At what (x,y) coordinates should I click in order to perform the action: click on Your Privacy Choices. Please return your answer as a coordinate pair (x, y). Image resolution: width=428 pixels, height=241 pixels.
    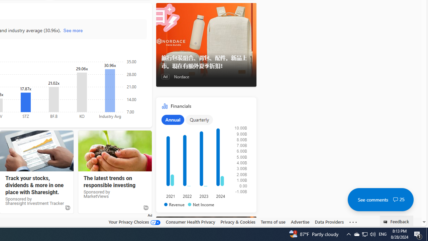
    Looking at the image, I should click on (134, 222).